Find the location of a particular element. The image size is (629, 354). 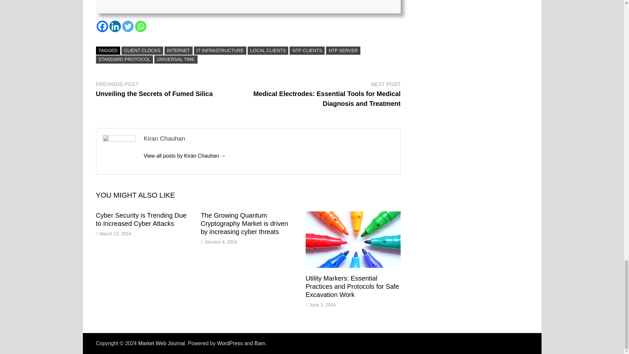

Market Web Journal is located at coordinates (162, 343).